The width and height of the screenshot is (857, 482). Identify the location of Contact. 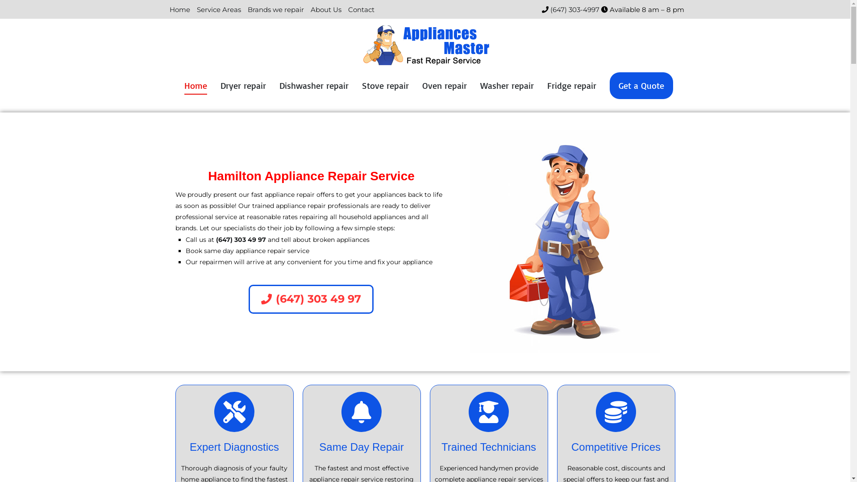
(361, 10).